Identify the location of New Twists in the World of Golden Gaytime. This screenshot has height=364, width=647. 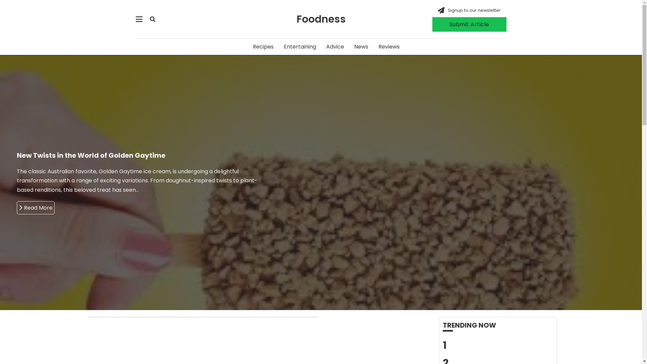
(250, 155).